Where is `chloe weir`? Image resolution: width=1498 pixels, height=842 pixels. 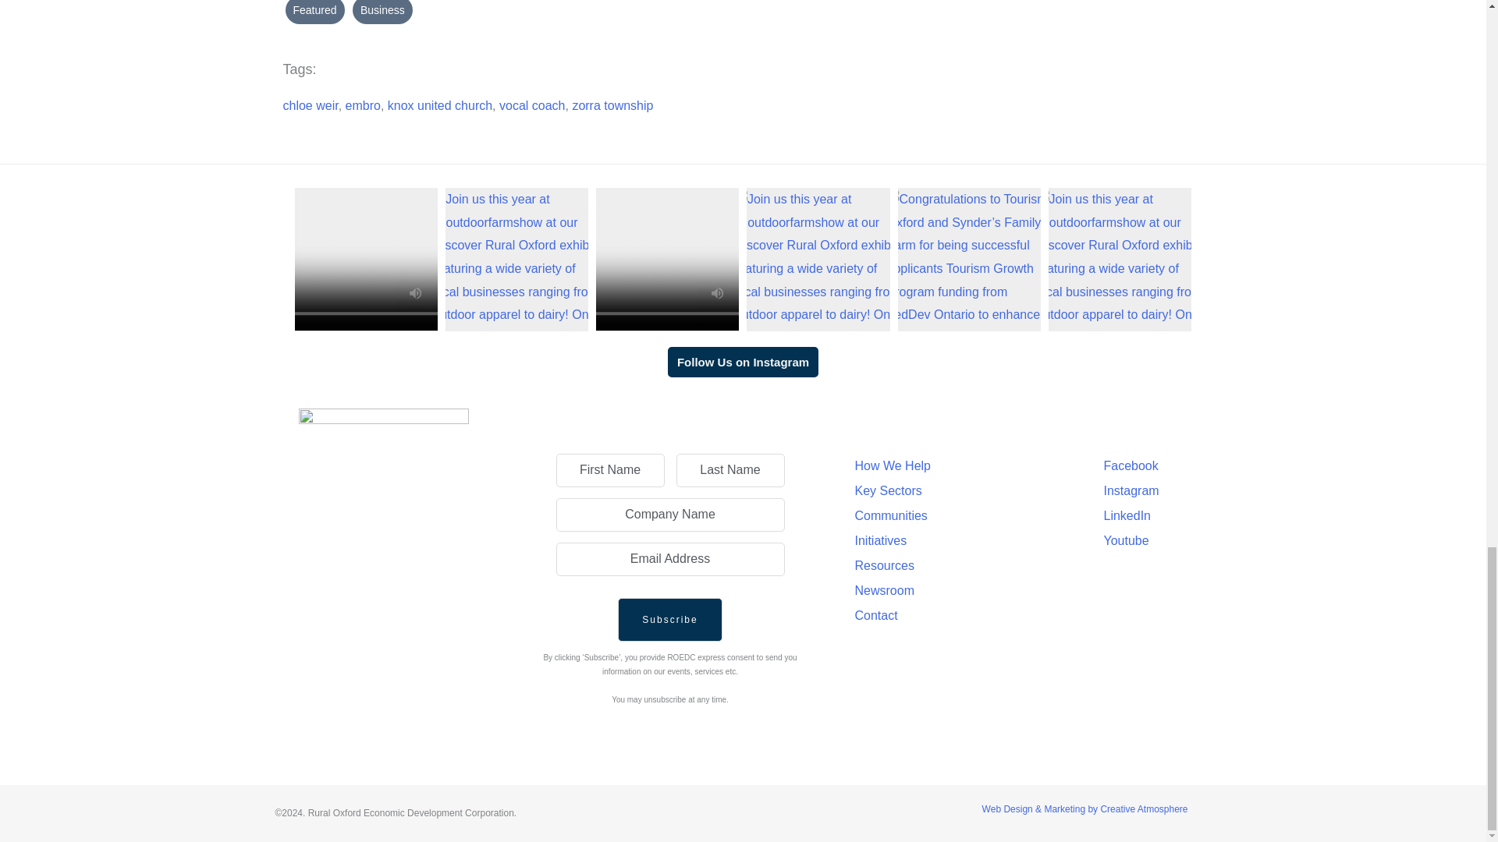 chloe weir is located at coordinates (311, 104).